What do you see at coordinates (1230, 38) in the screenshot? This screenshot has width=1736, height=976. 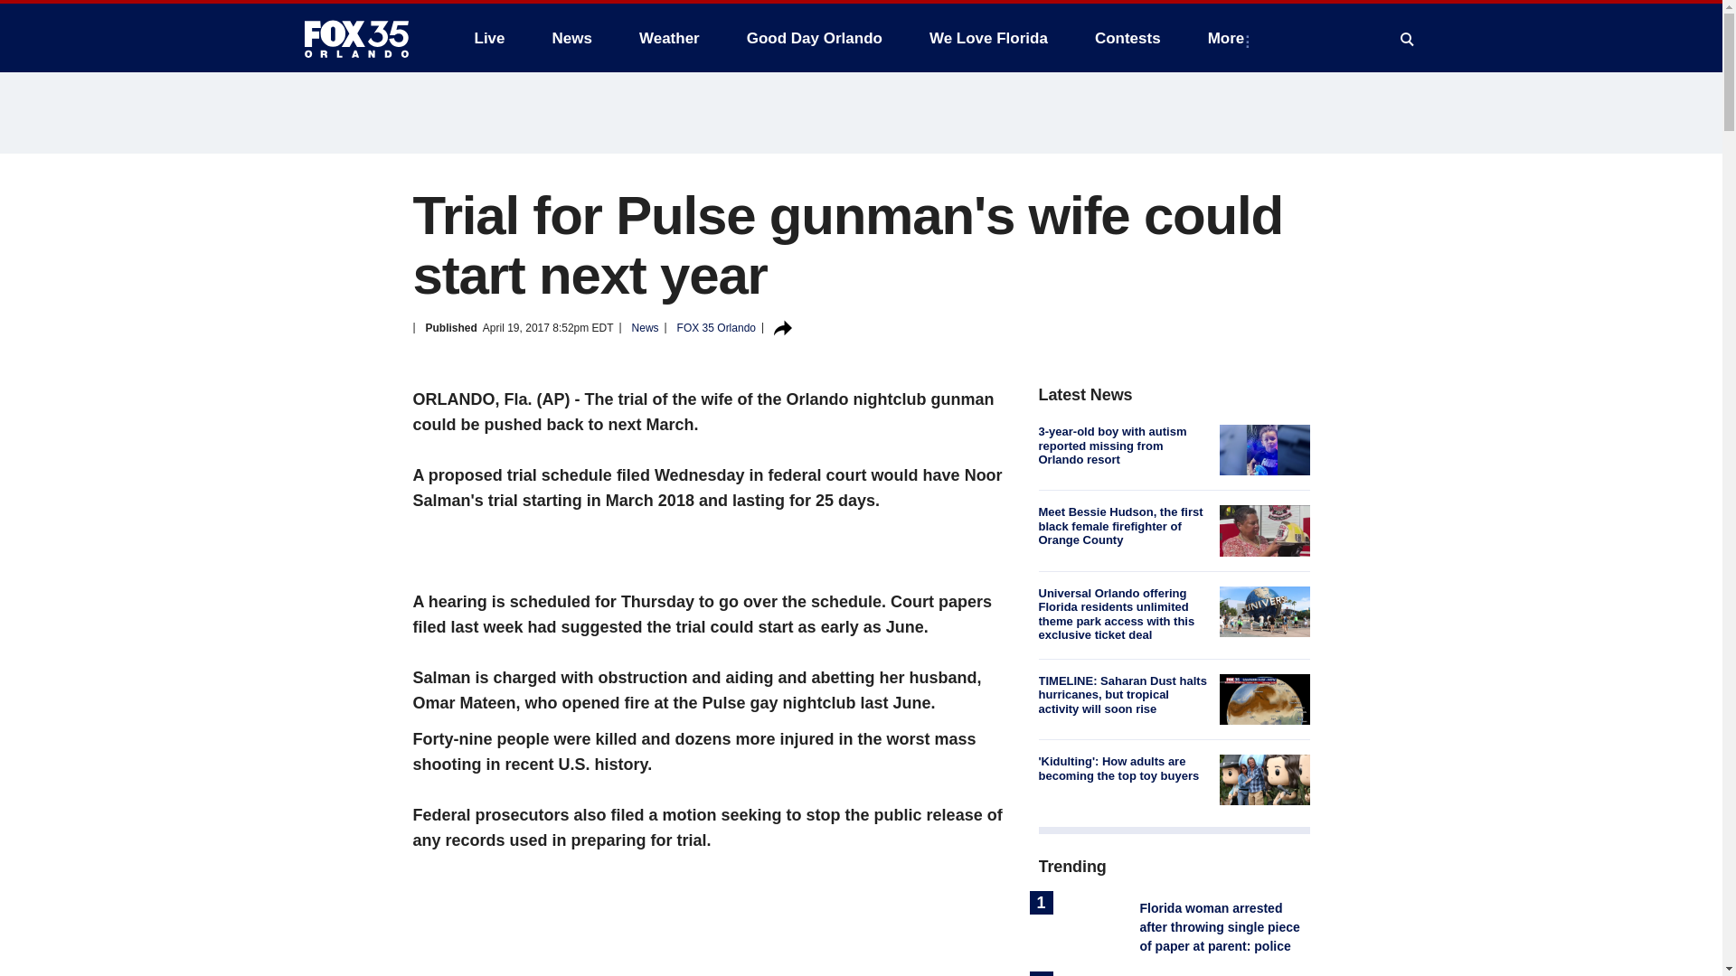 I see `More` at bounding box center [1230, 38].